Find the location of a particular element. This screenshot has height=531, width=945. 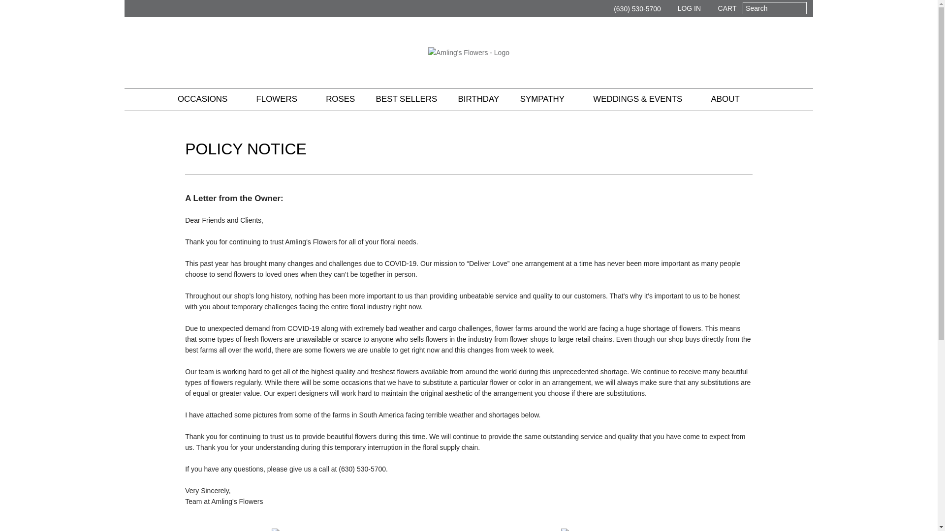

BEST SELLERS is located at coordinates (406, 99).